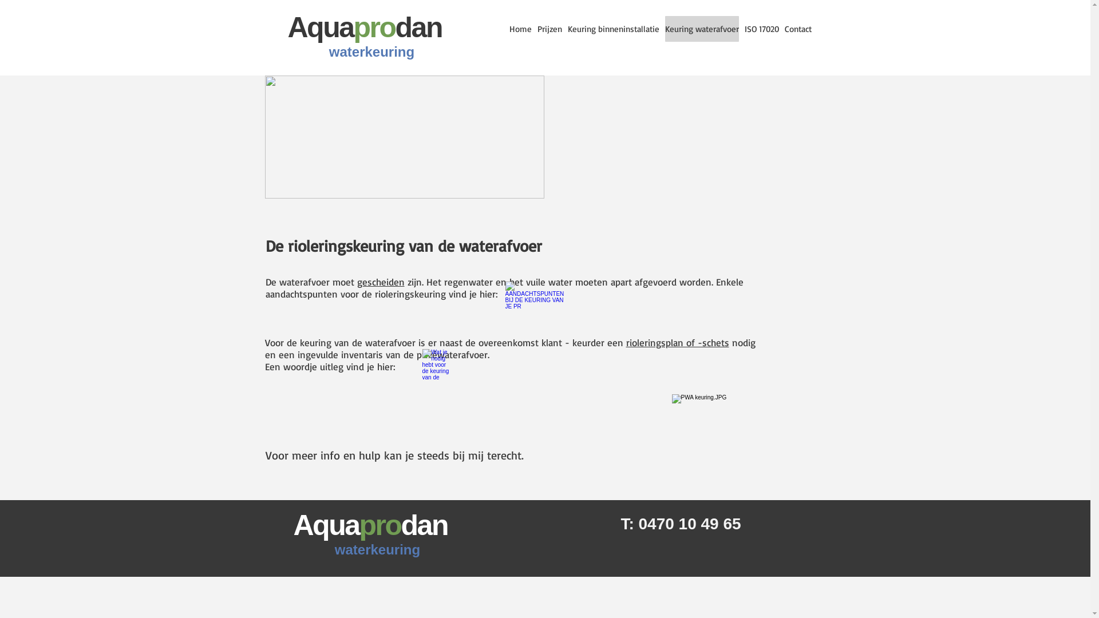 The width and height of the screenshot is (1099, 618). What do you see at coordinates (326, 525) in the screenshot?
I see `Aqua` at bounding box center [326, 525].